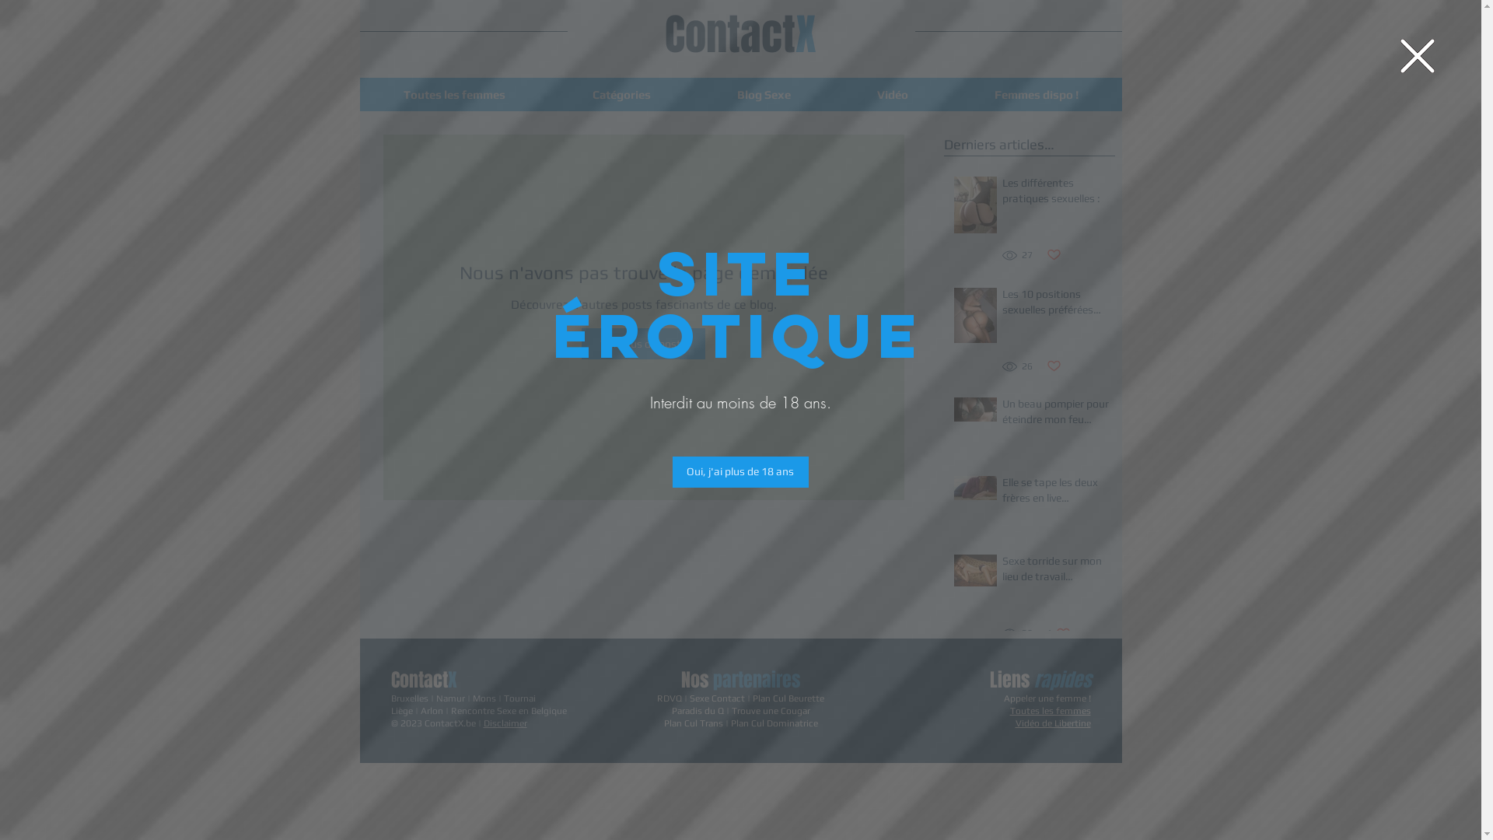 The image size is (1493, 840). What do you see at coordinates (1418, 56) in the screenshot?
I see `Retour au site` at bounding box center [1418, 56].